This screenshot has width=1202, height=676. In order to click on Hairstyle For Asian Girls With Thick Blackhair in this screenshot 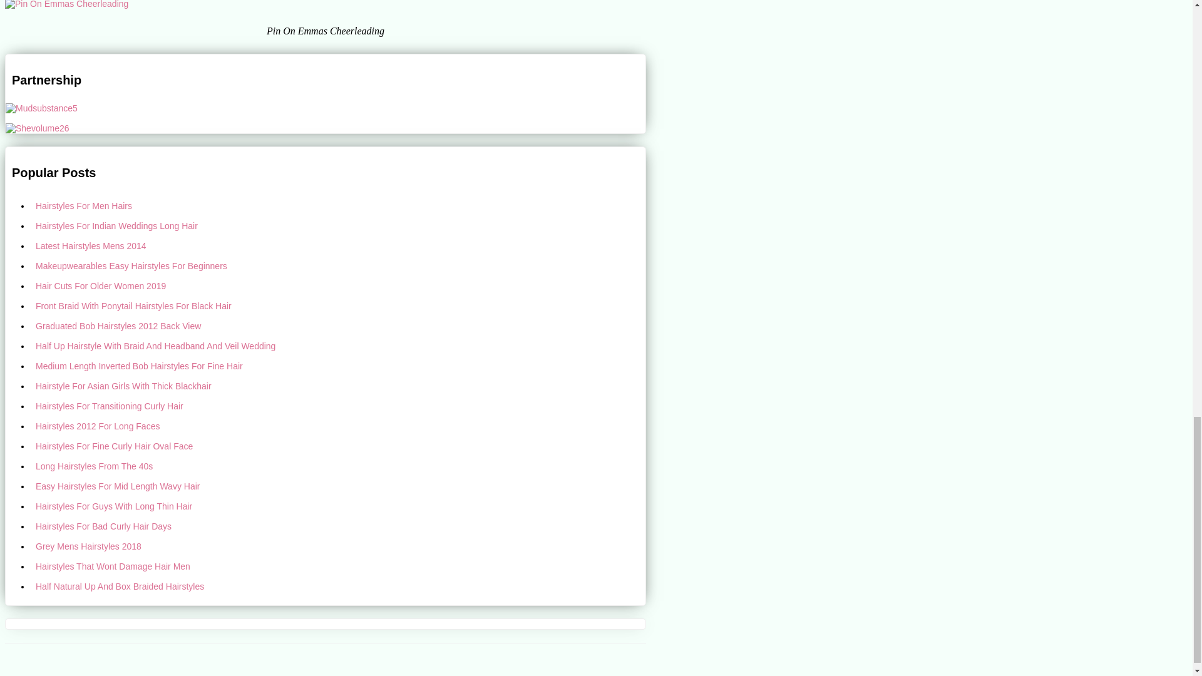, I will do `click(338, 386)`.